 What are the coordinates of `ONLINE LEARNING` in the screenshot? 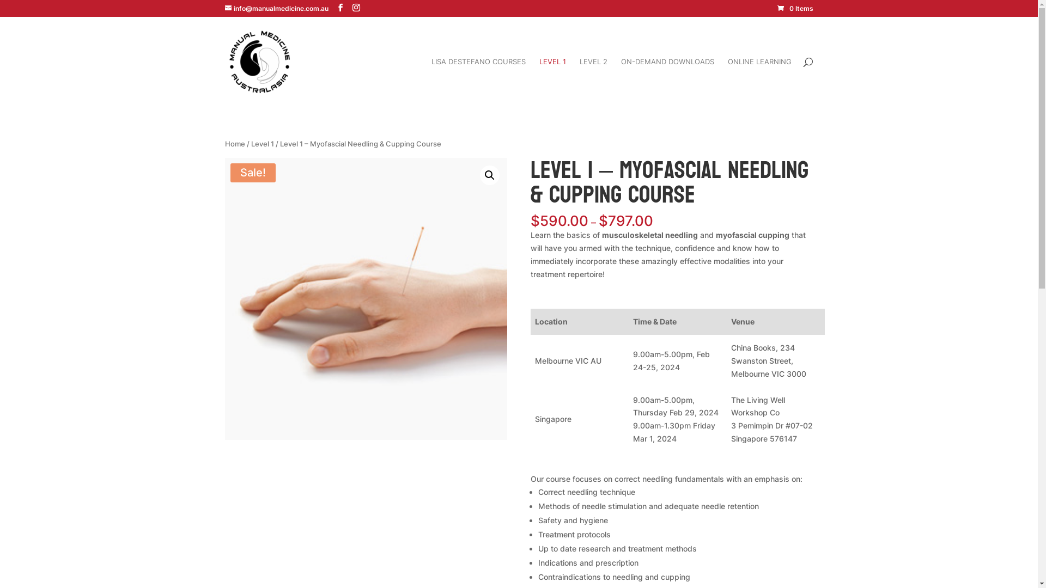 It's located at (759, 82).